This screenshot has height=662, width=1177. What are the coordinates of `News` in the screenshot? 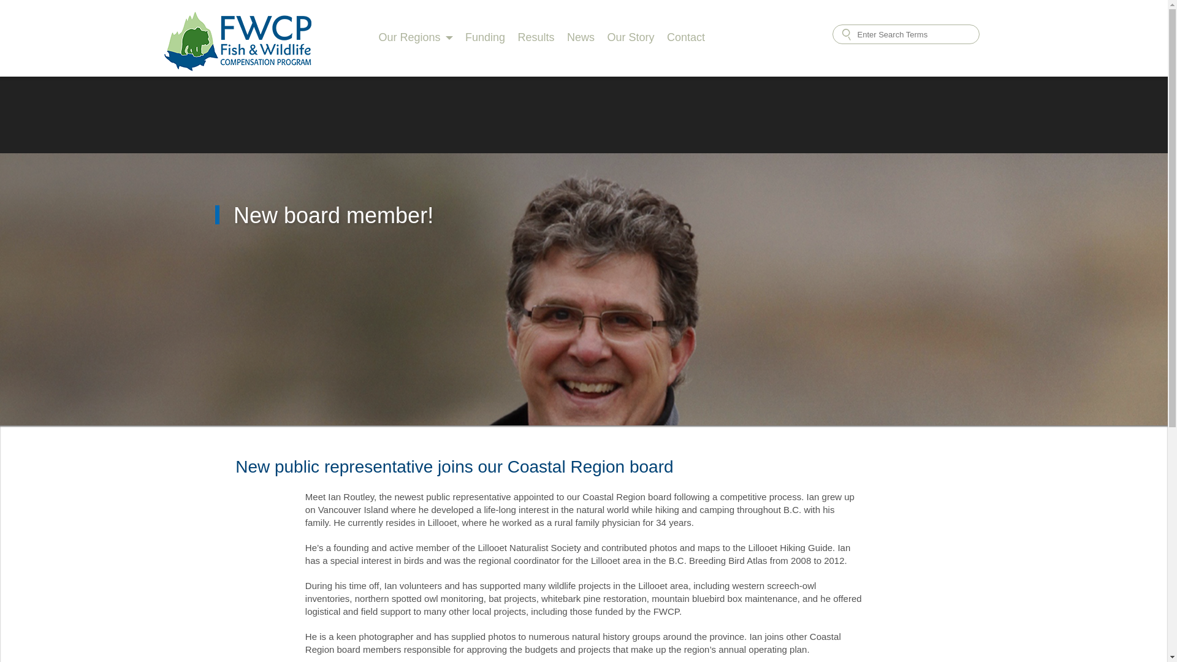 It's located at (581, 38).